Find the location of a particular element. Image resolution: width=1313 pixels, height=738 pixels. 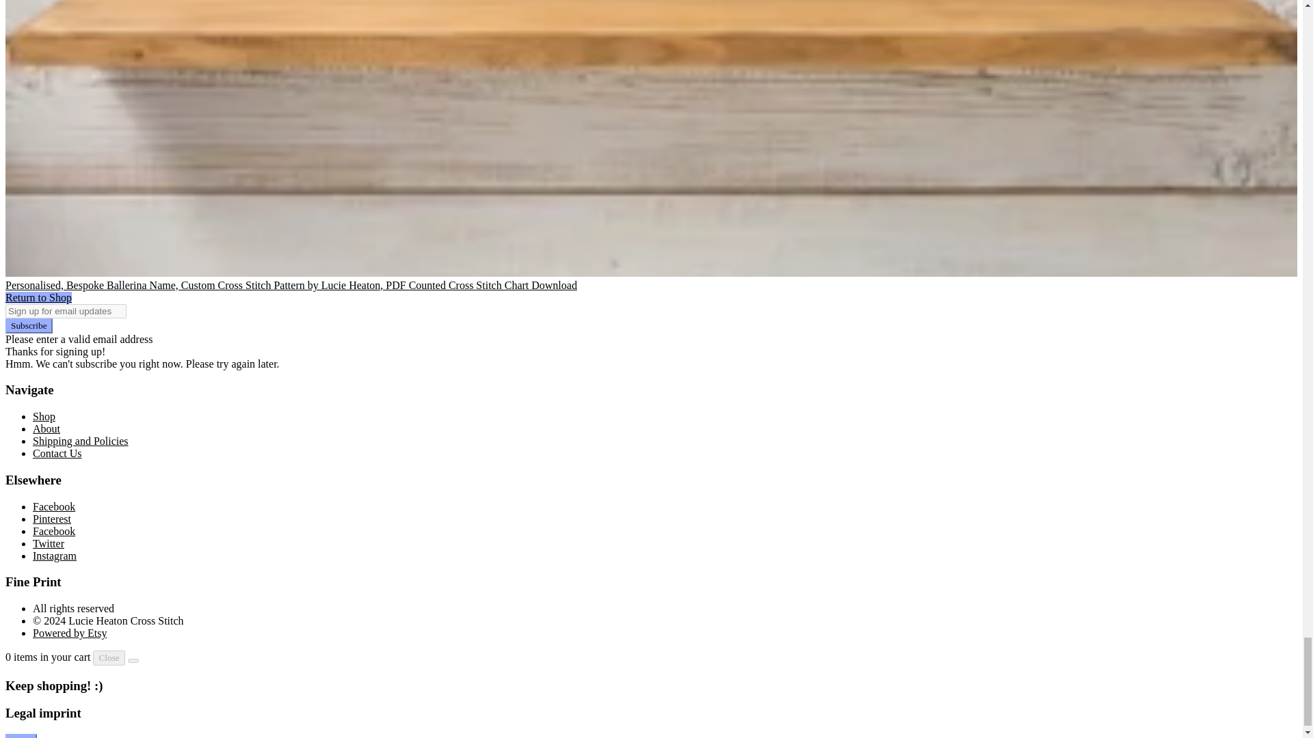

Shop is located at coordinates (44, 415).